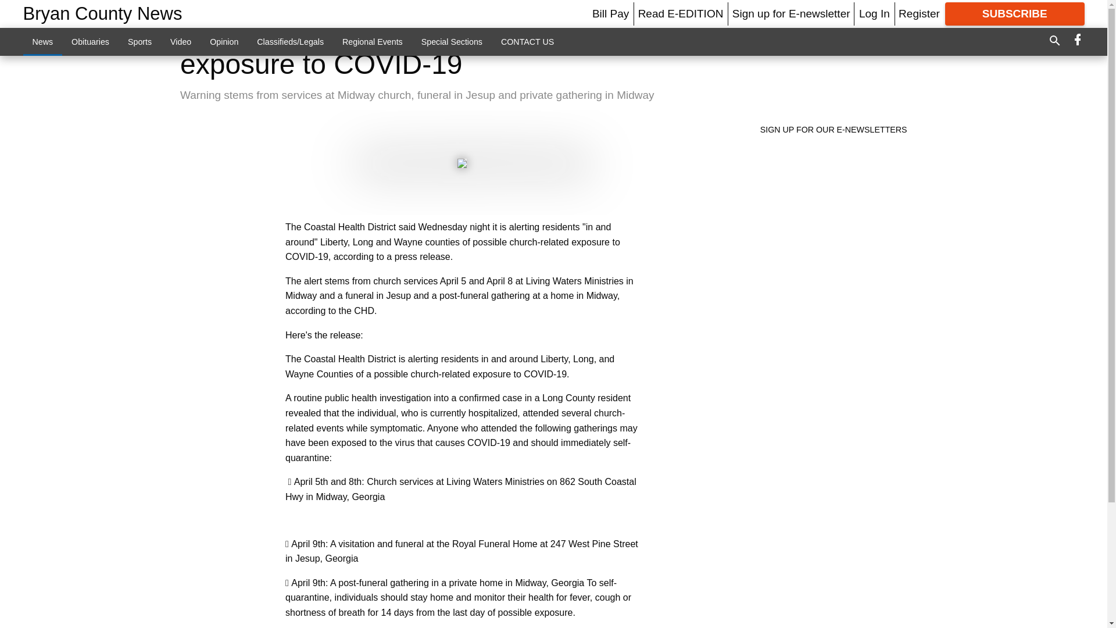  What do you see at coordinates (139, 41) in the screenshot?
I see `Sports` at bounding box center [139, 41].